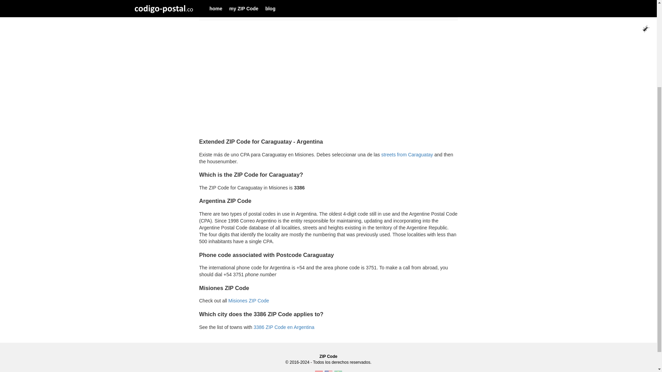 This screenshot has width=662, height=372. I want to click on ZIP Code, so click(329, 356).